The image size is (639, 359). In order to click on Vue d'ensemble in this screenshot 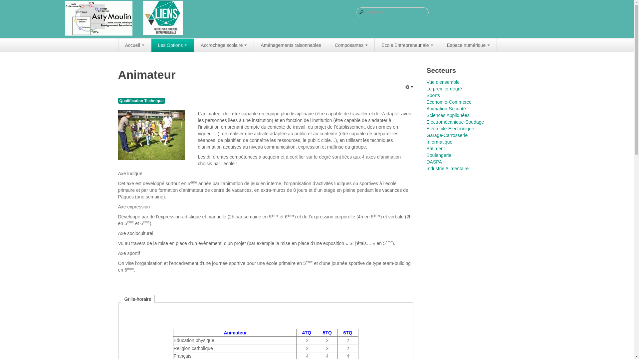, I will do `click(471, 82)`.